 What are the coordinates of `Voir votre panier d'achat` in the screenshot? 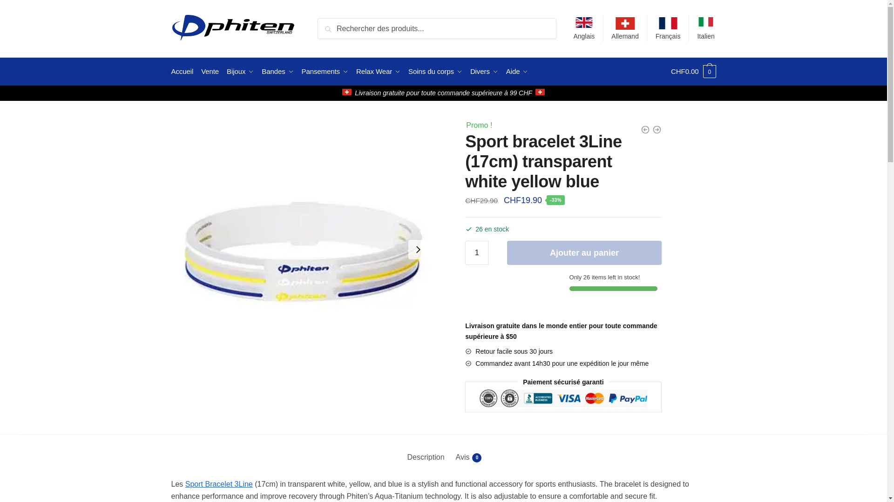 It's located at (693, 72).